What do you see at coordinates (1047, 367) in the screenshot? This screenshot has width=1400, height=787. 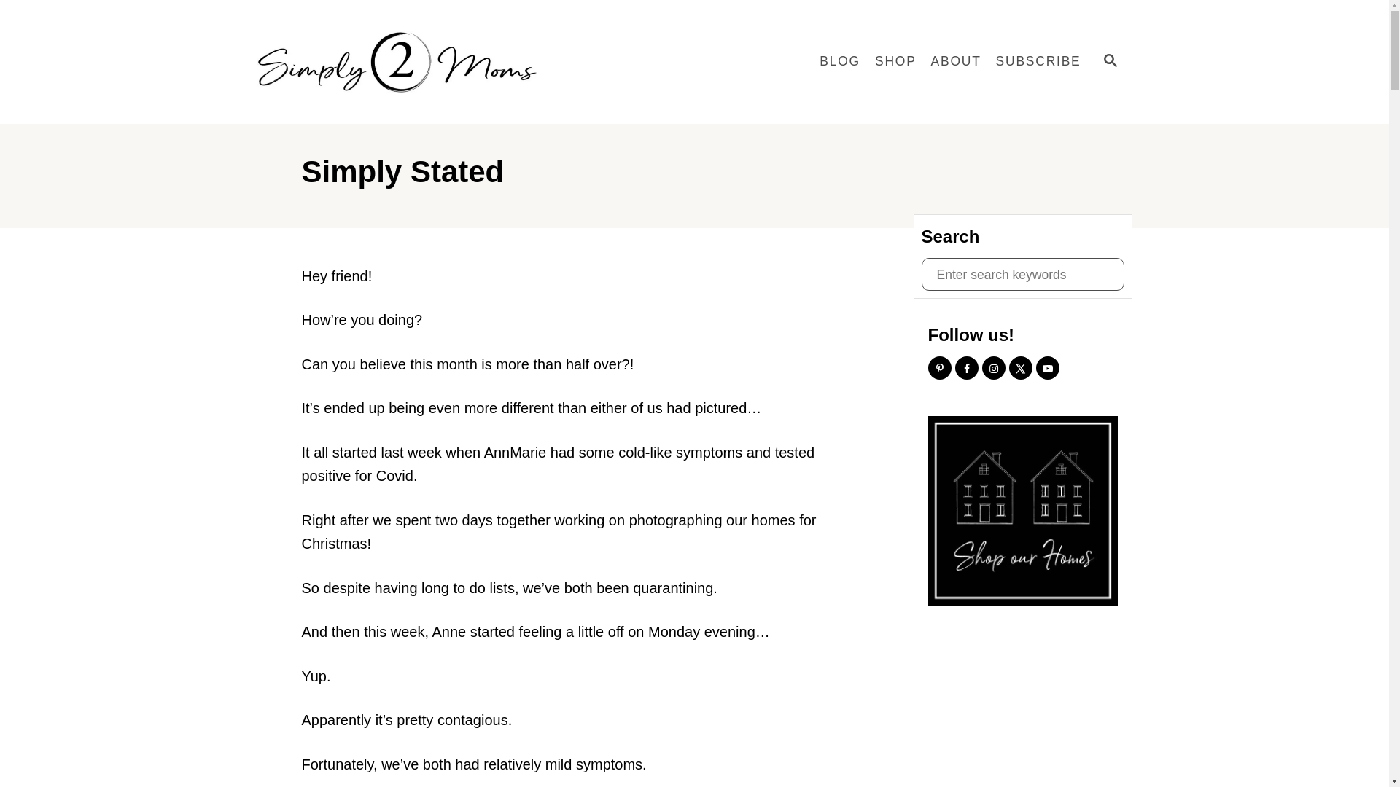 I see `Follow on YouTube` at bounding box center [1047, 367].